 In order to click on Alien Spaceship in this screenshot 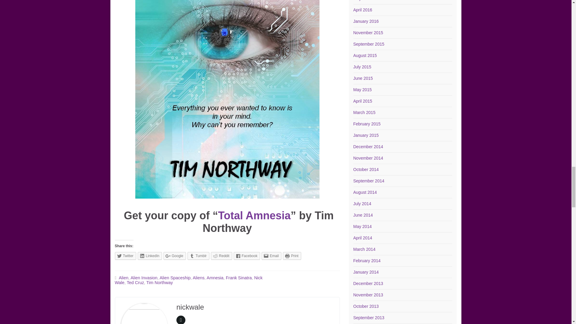, I will do `click(175, 278)`.